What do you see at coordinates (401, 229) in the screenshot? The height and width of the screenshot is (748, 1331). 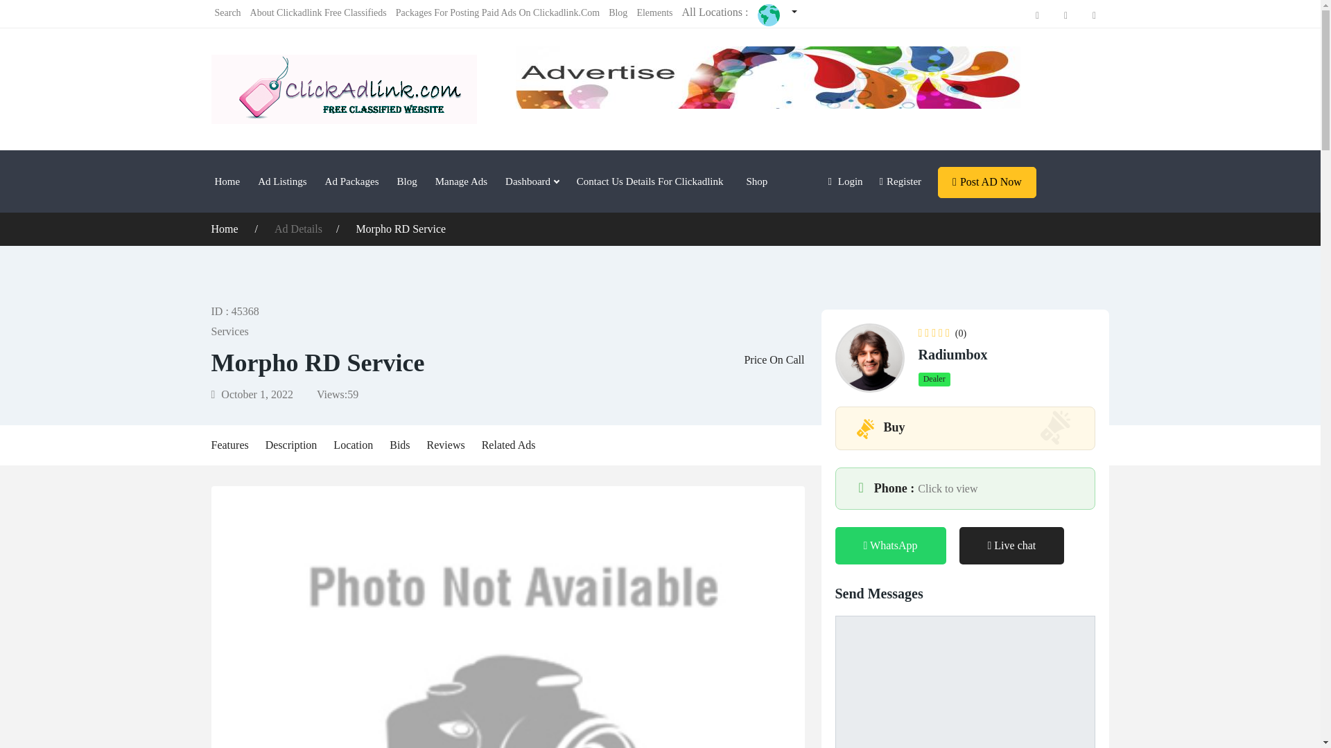 I see `Morpho RD Service` at bounding box center [401, 229].